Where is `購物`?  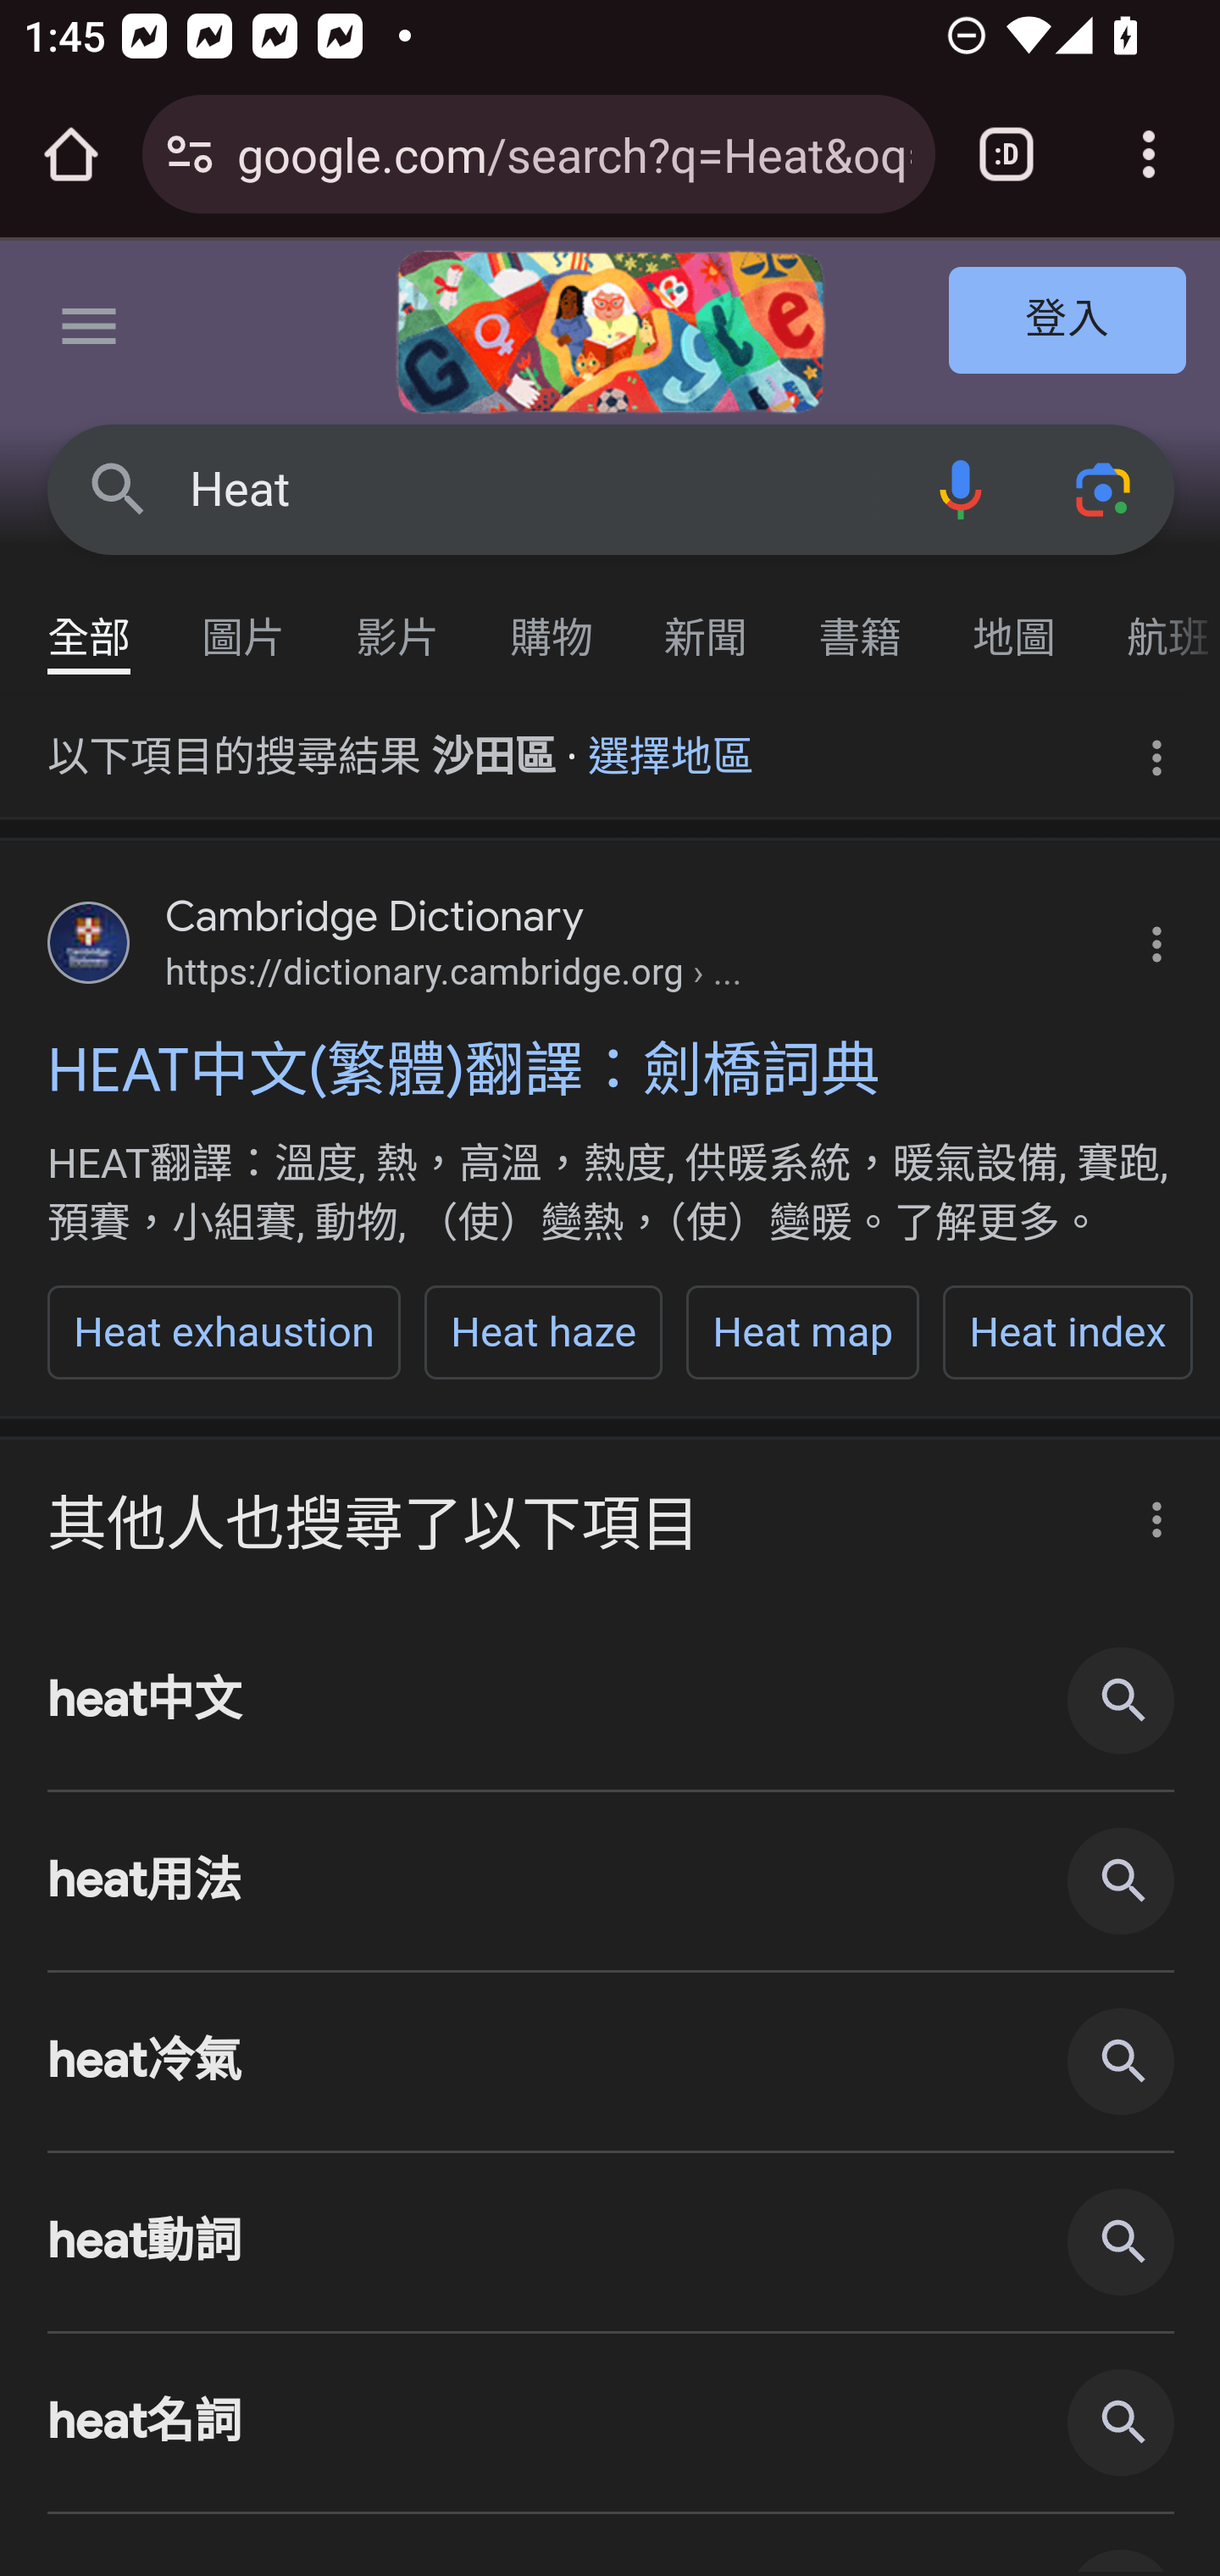 購物 is located at coordinates (552, 622).